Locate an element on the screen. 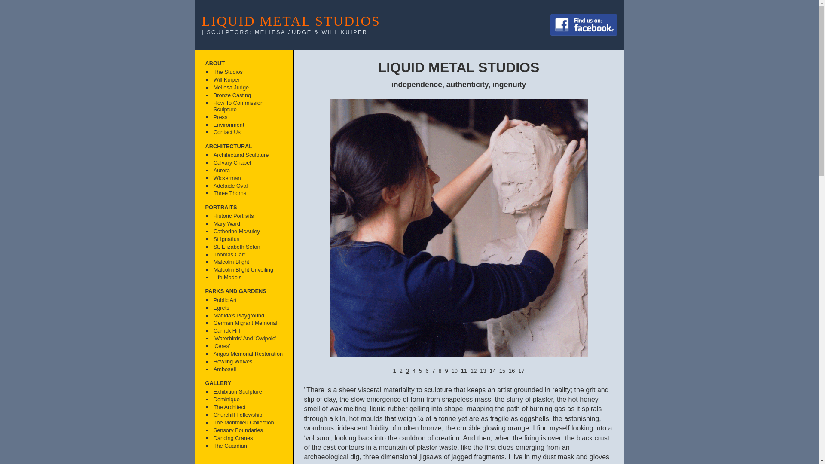 This screenshot has height=464, width=825. Churchill Fellowship is located at coordinates (247, 415).